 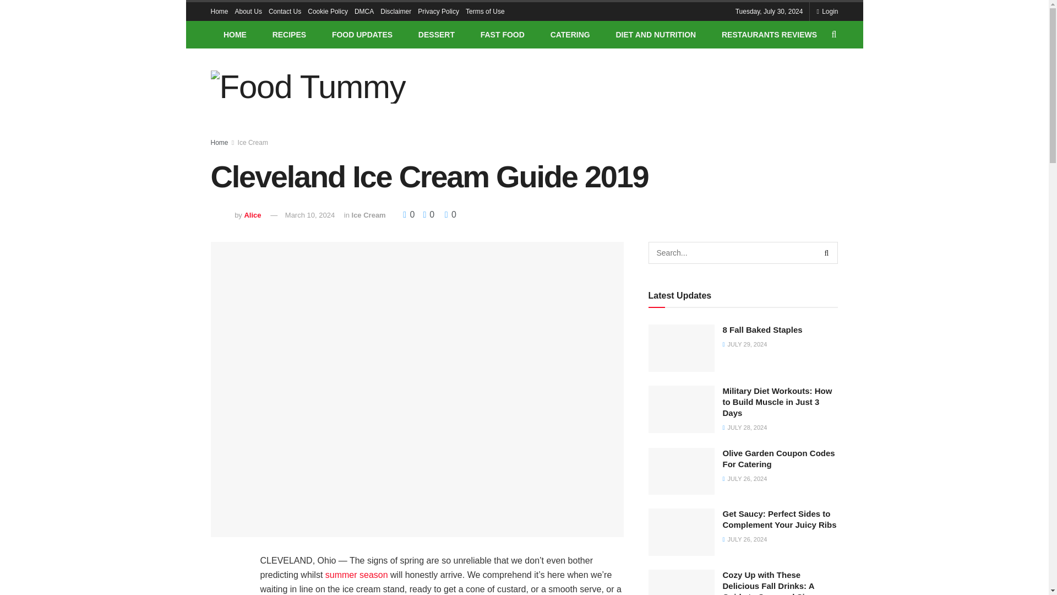 I want to click on DIET AND NUTRITION, so click(x=655, y=34).